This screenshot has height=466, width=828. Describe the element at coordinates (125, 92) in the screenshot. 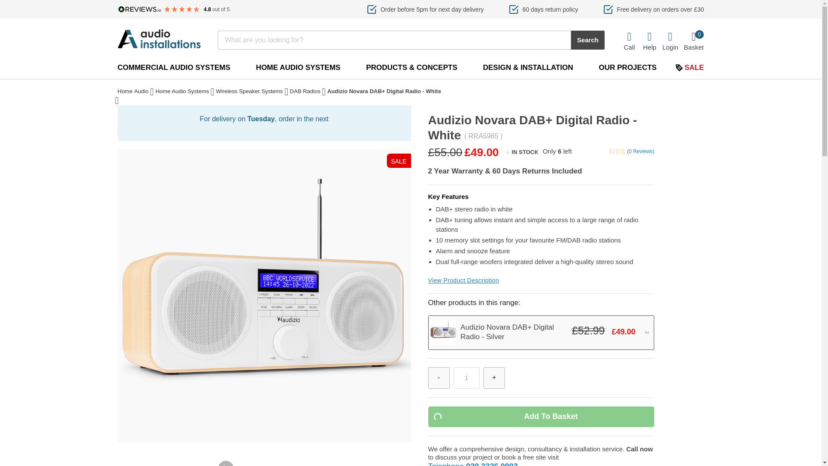

I see `Go to Home Page` at that location.